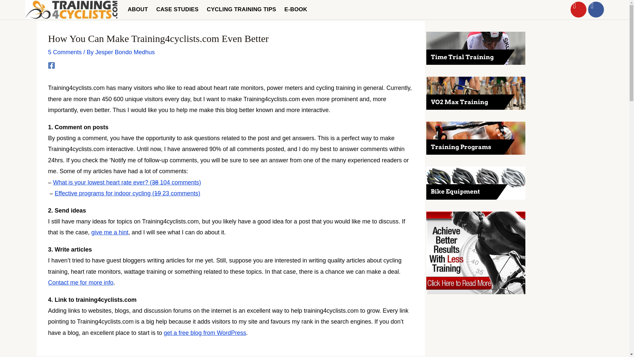  What do you see at coordinates (125, 52) in the screenshot?
I see `View all posts by Jesper Bondo Medhus` at bounding box center [125, 52].